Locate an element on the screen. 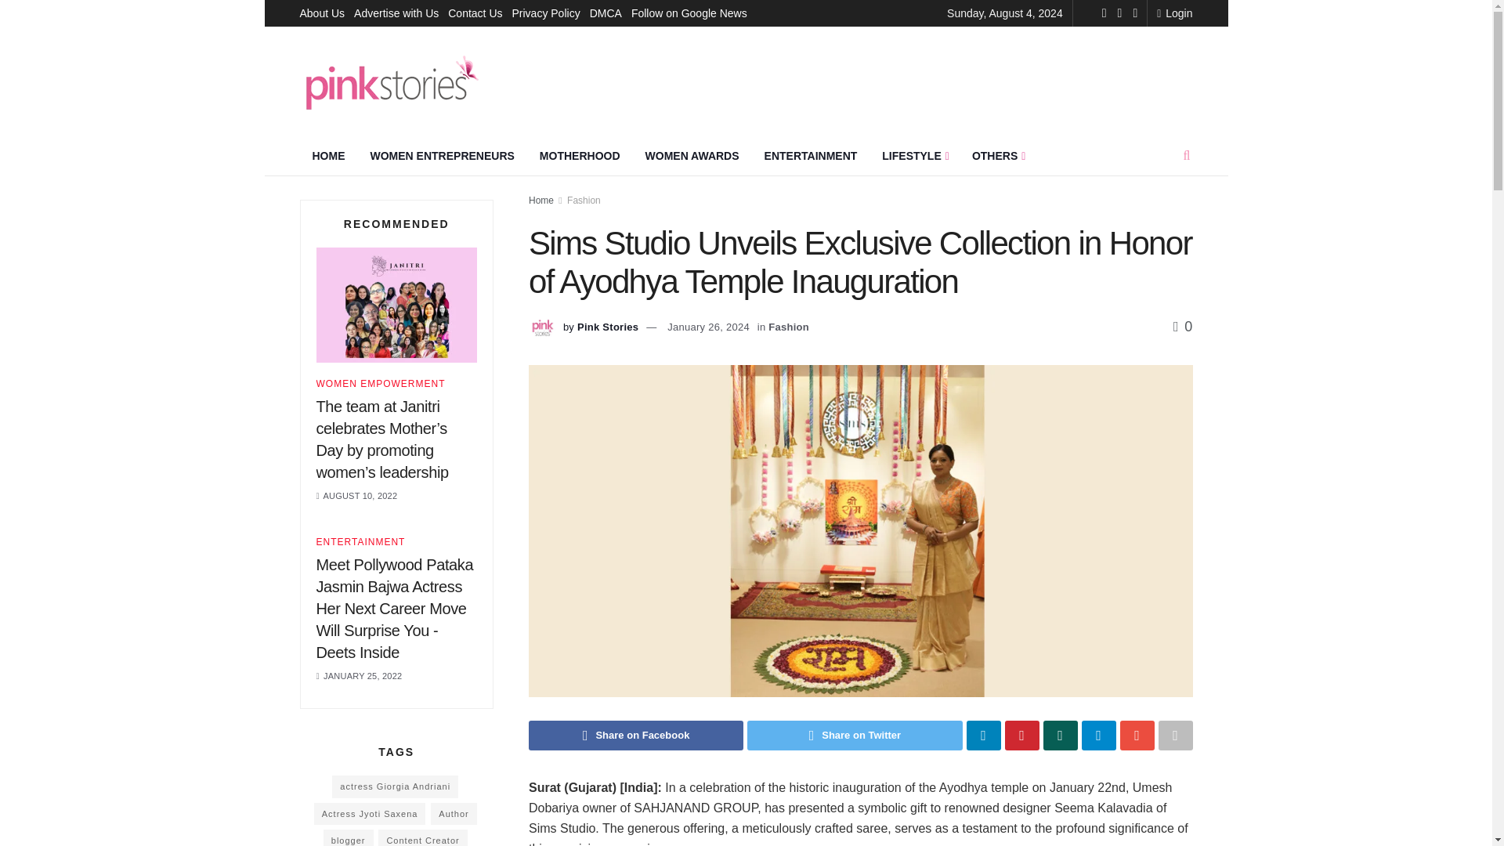  Privacy Policy is located at coordinates (547, 13).